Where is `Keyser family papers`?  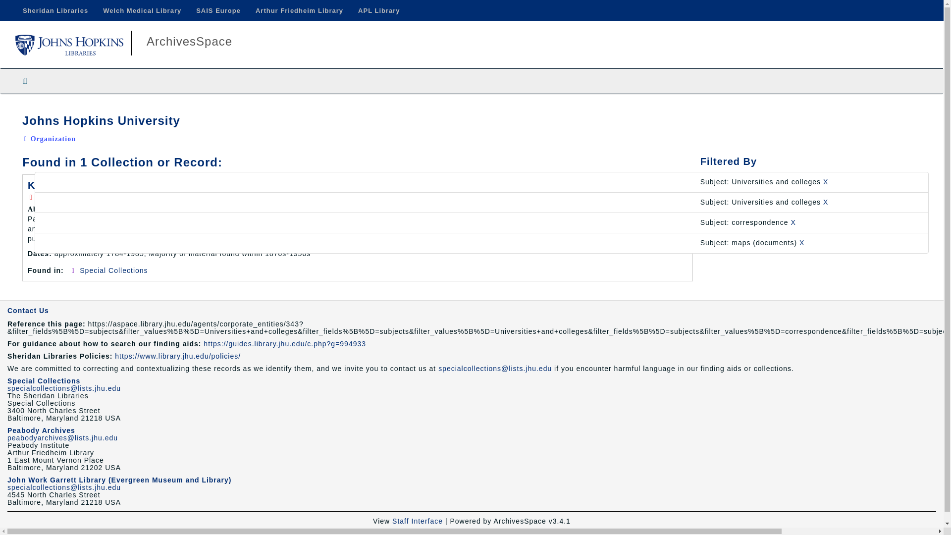 Keyser family papers is located at coordinates (82, 185).